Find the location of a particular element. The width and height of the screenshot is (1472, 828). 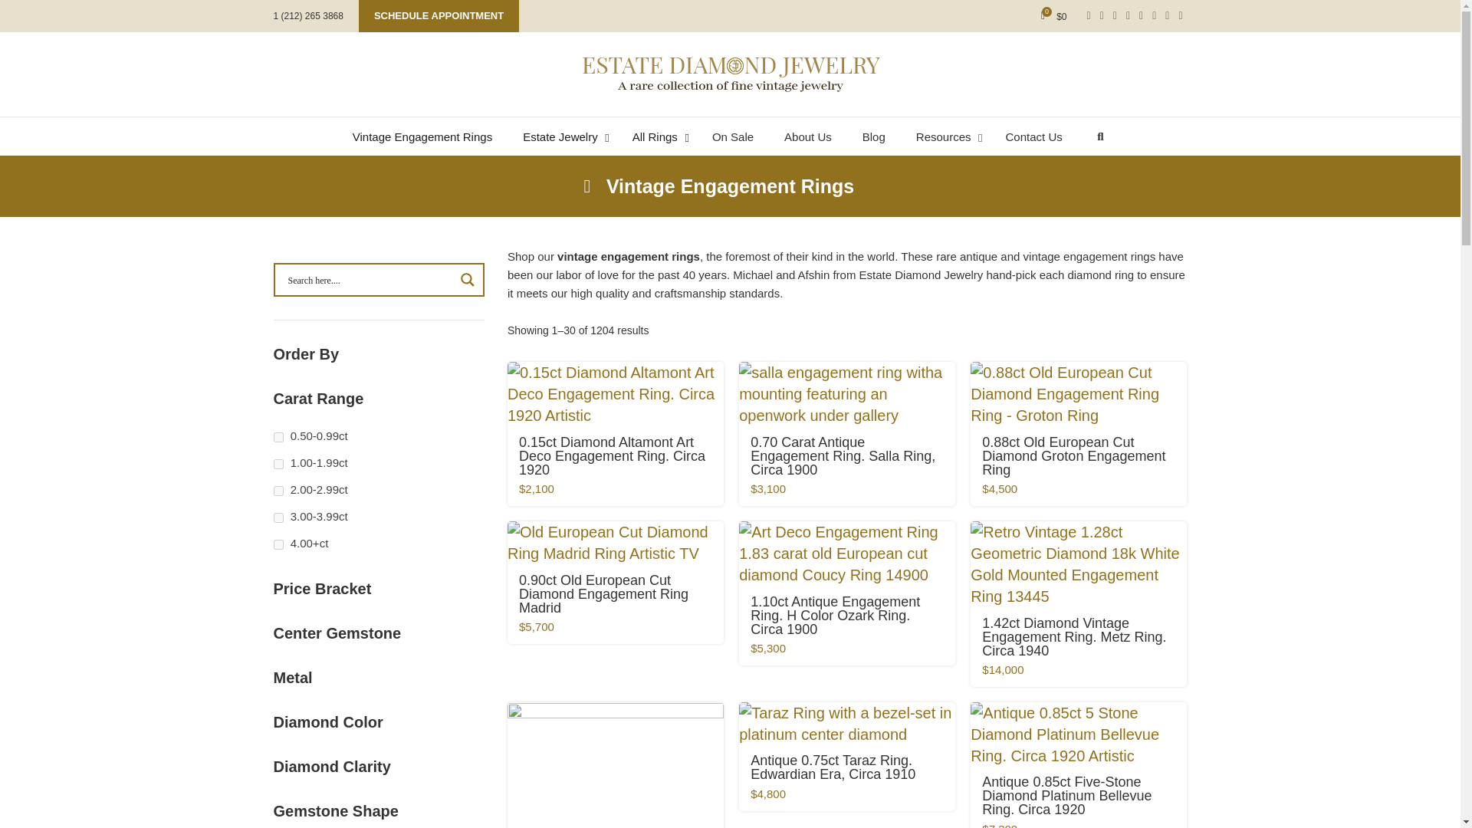

4-99 is located at coordinates (278, 544).